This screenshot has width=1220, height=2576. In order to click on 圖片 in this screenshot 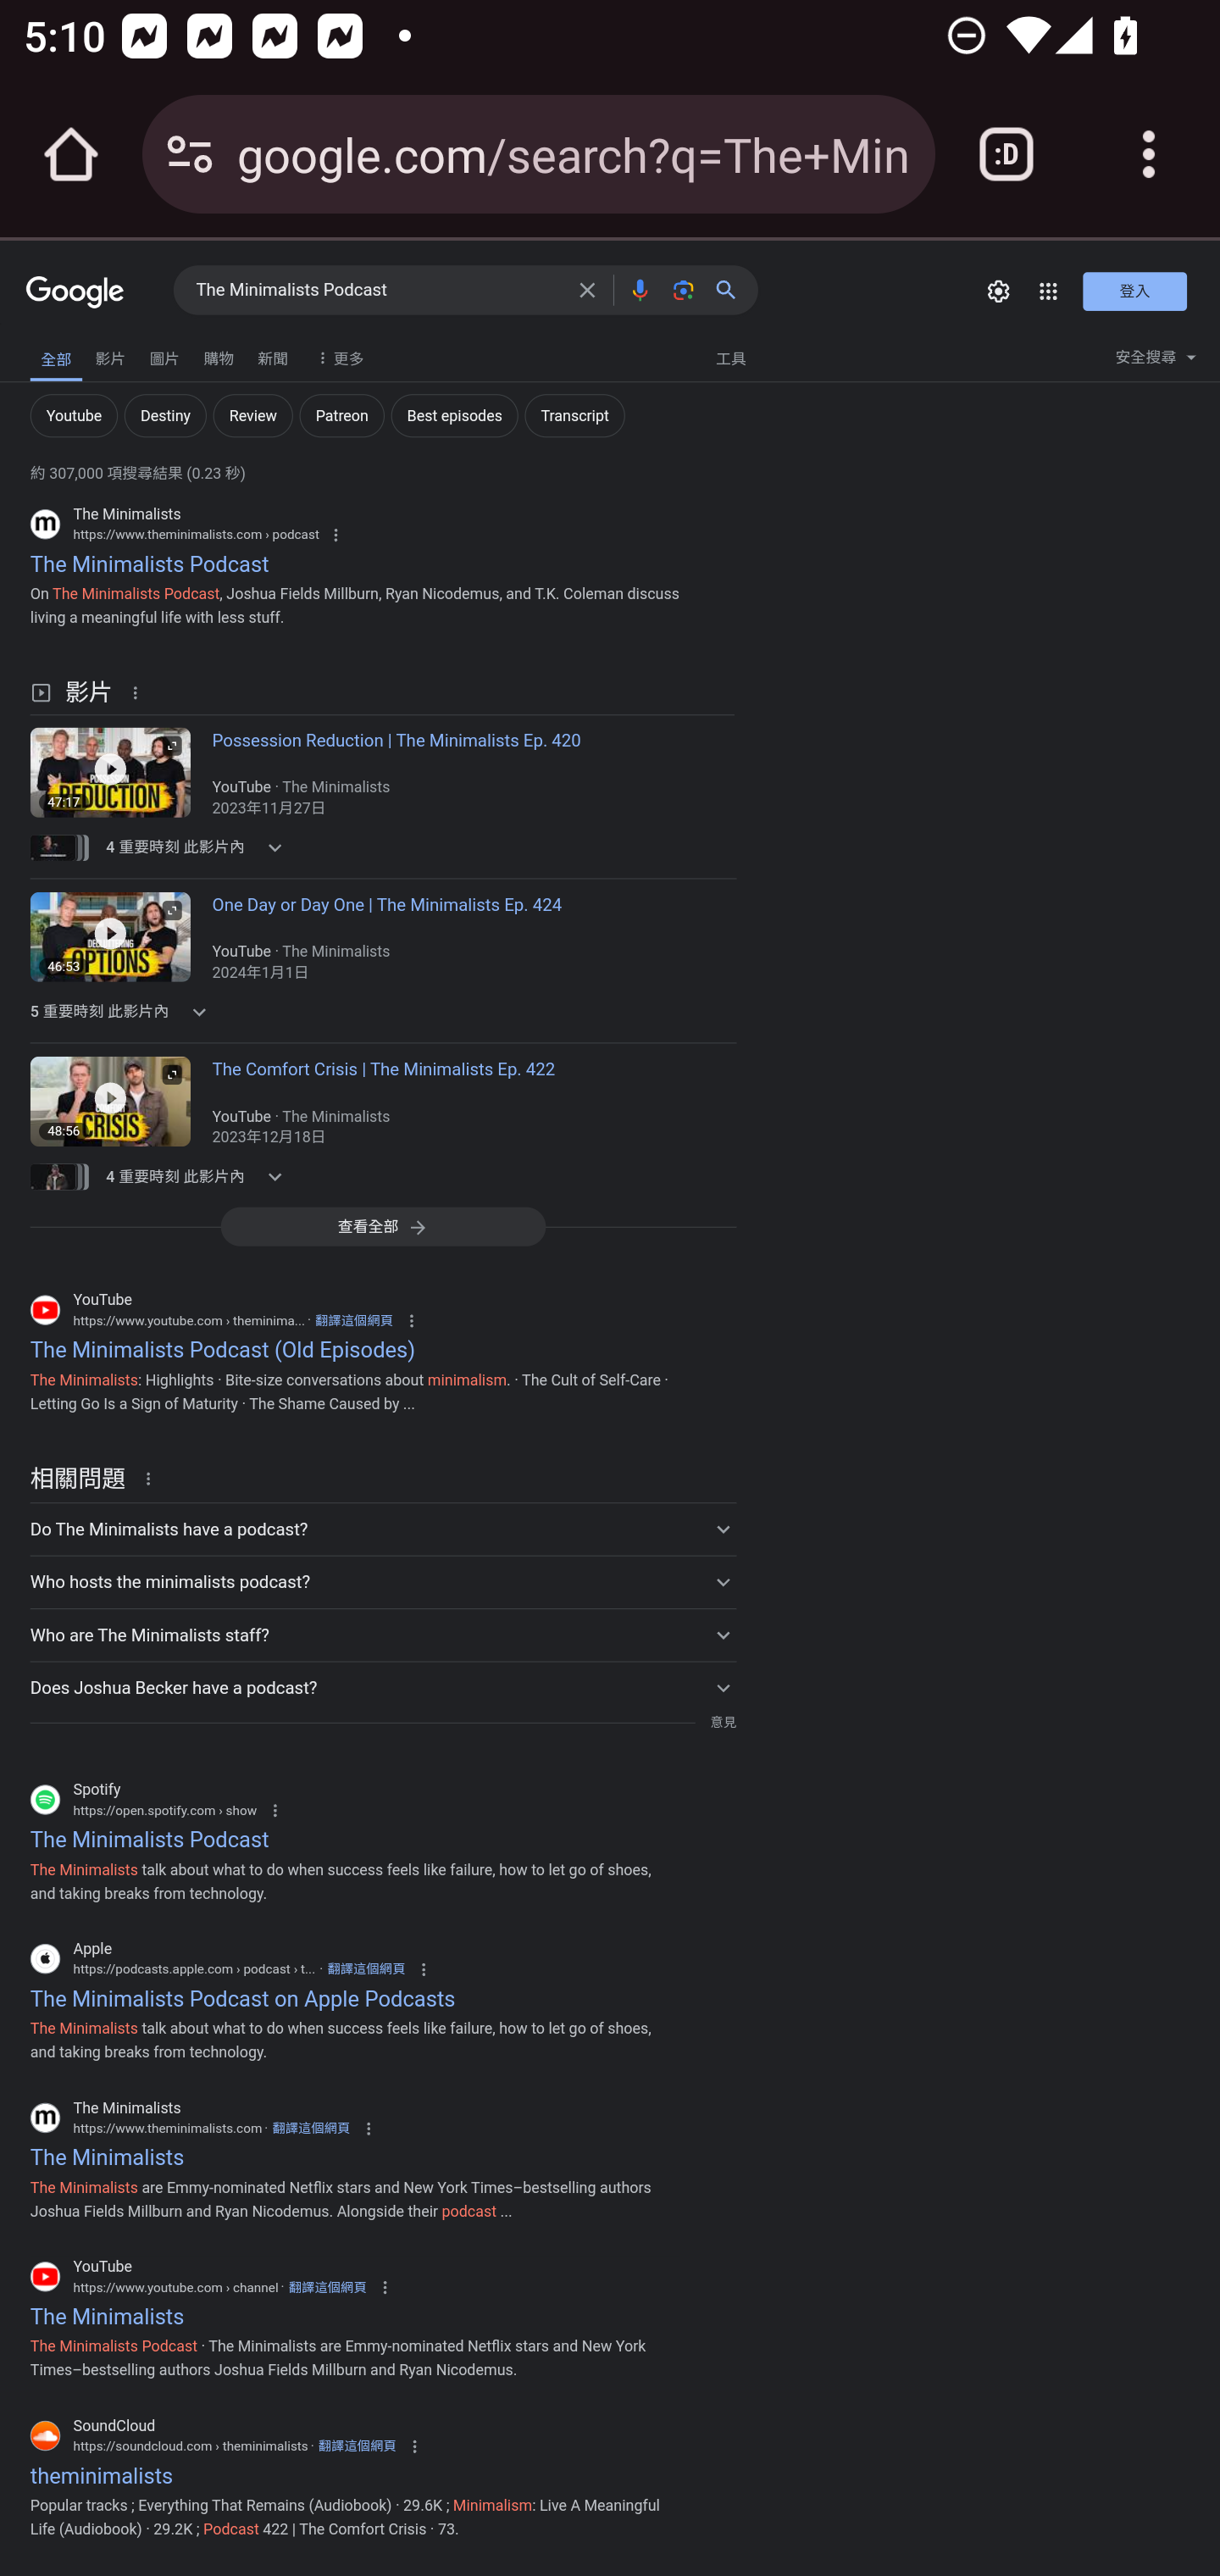, I will do `click(164, 355)`.